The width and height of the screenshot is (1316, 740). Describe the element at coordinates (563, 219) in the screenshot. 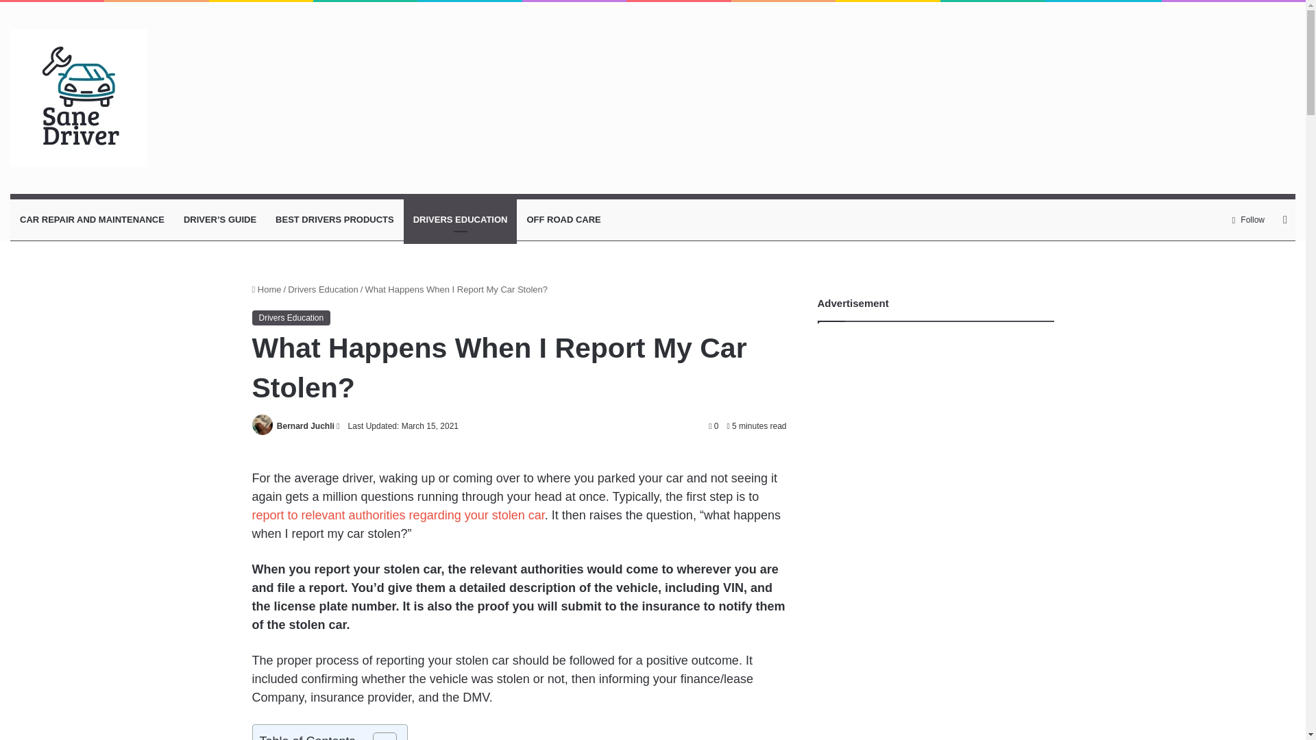

I see `OFF ROAD CARE` at that location.